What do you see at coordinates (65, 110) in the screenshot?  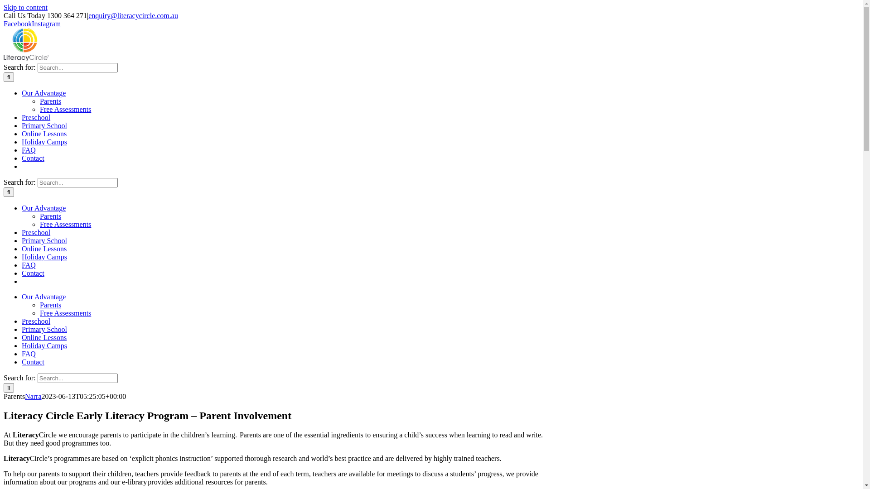 I see `Free Assessments` at bounding box center [65, 110].